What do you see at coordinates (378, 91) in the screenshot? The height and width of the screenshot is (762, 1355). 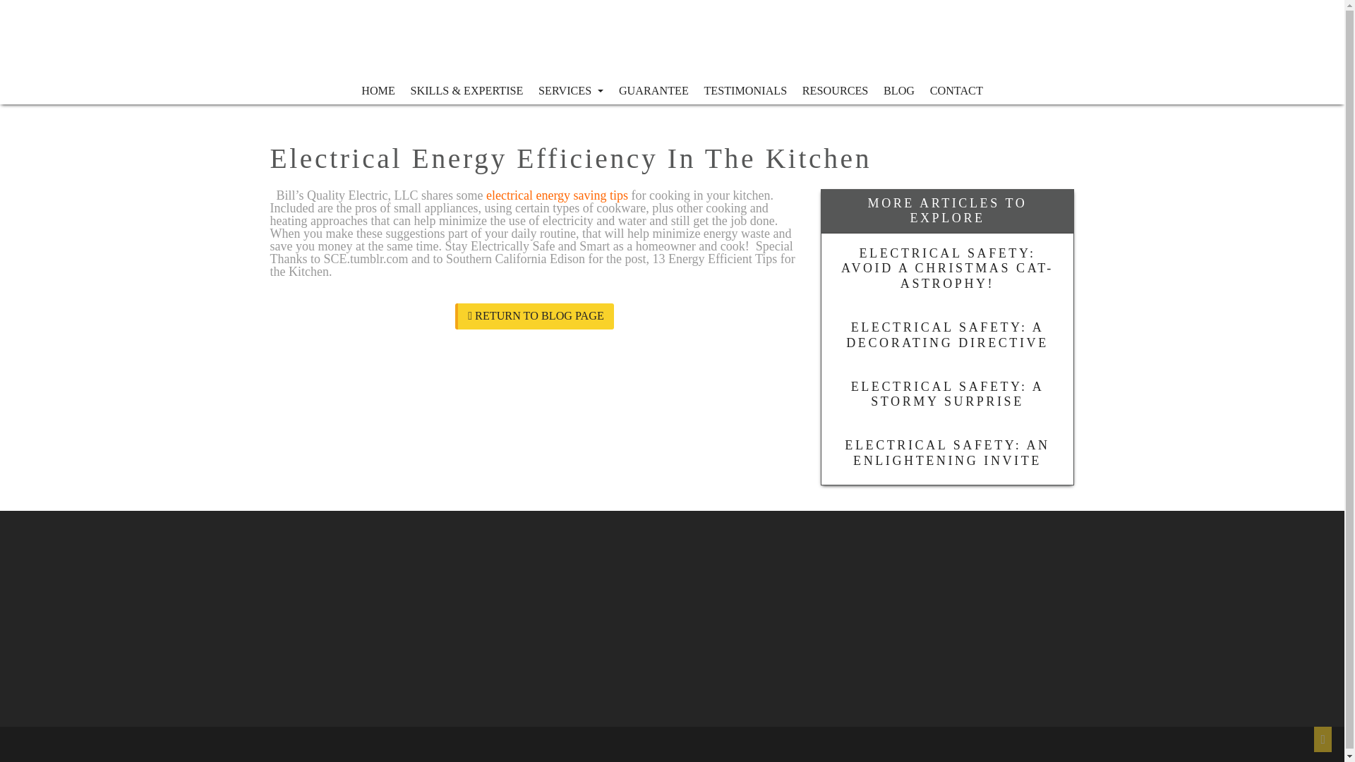 I see `Home` at bounding box center [378, 91].